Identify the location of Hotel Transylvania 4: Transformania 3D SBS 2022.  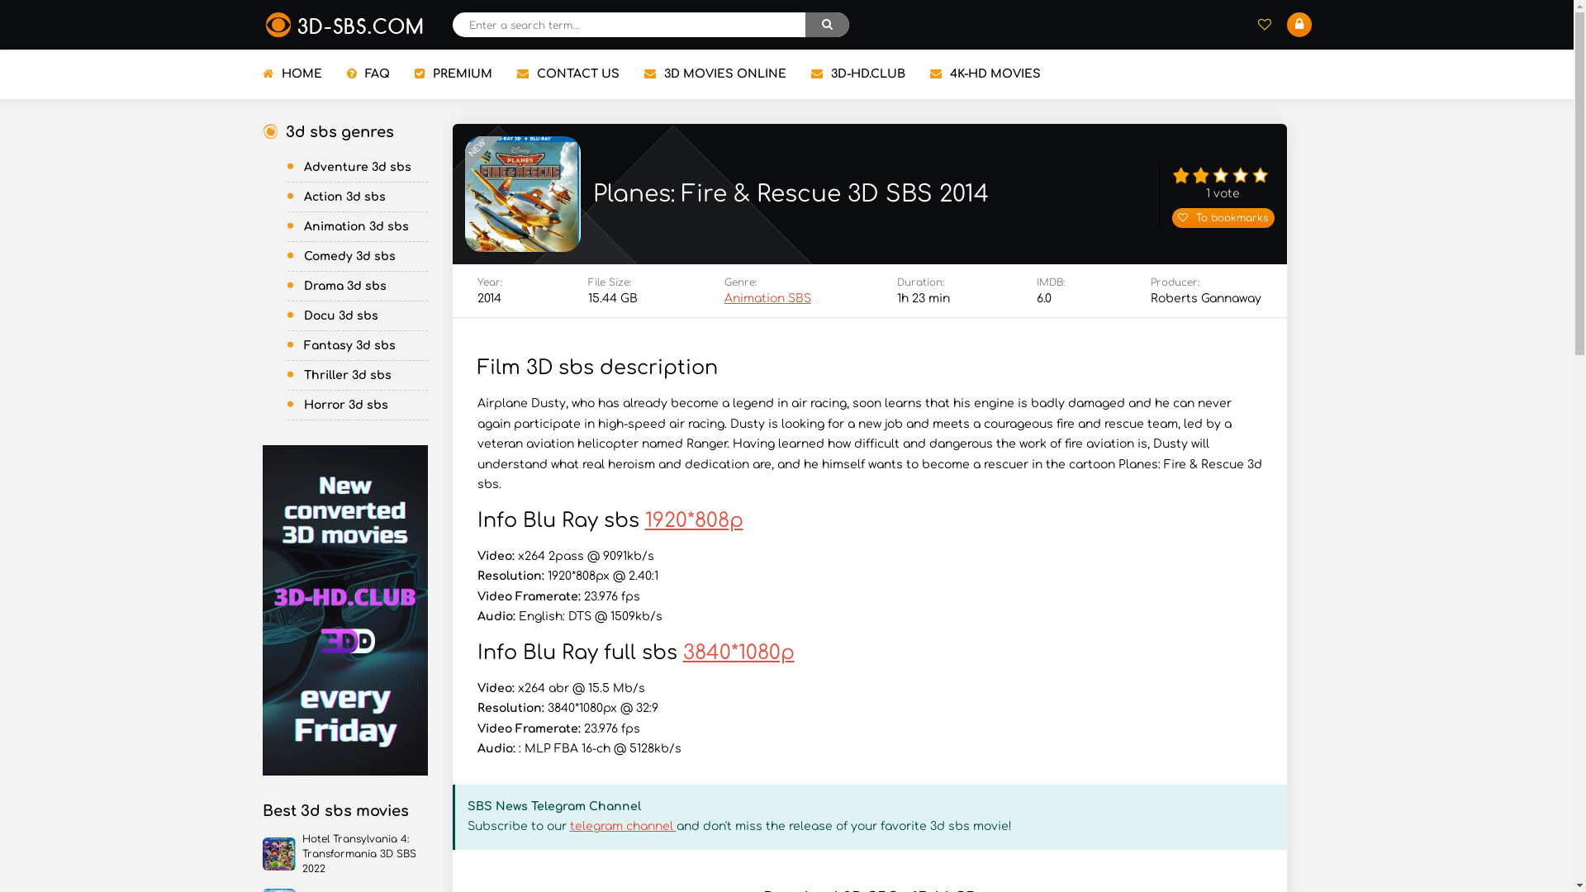
(345, 854).